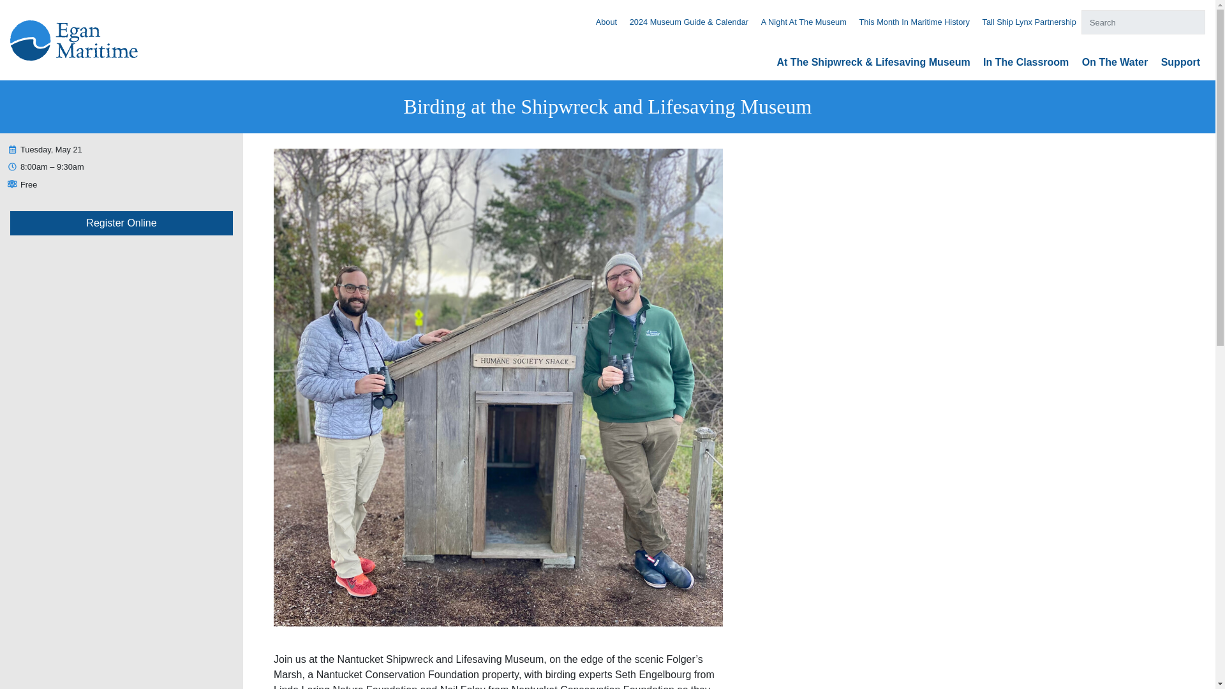 The width and height of the screenshot is (1225, 689). Describe the element at coordinates (1180, 61) in the screenshot. I see `Support` at that location.